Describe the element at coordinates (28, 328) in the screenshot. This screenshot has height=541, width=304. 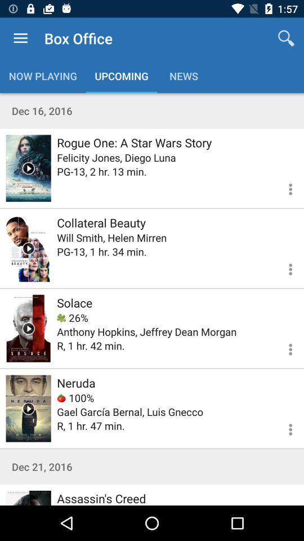
I see `open movie` at that location.